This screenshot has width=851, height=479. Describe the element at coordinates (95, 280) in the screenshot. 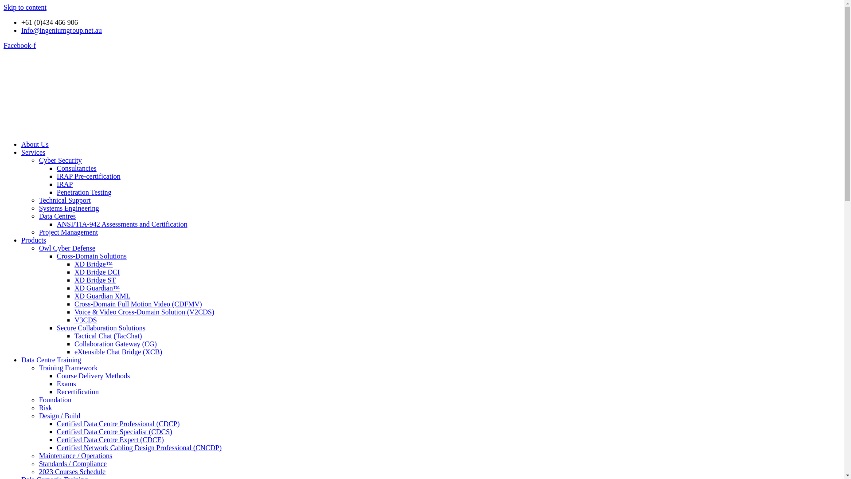

I see `XD Bridge ST` at that location.